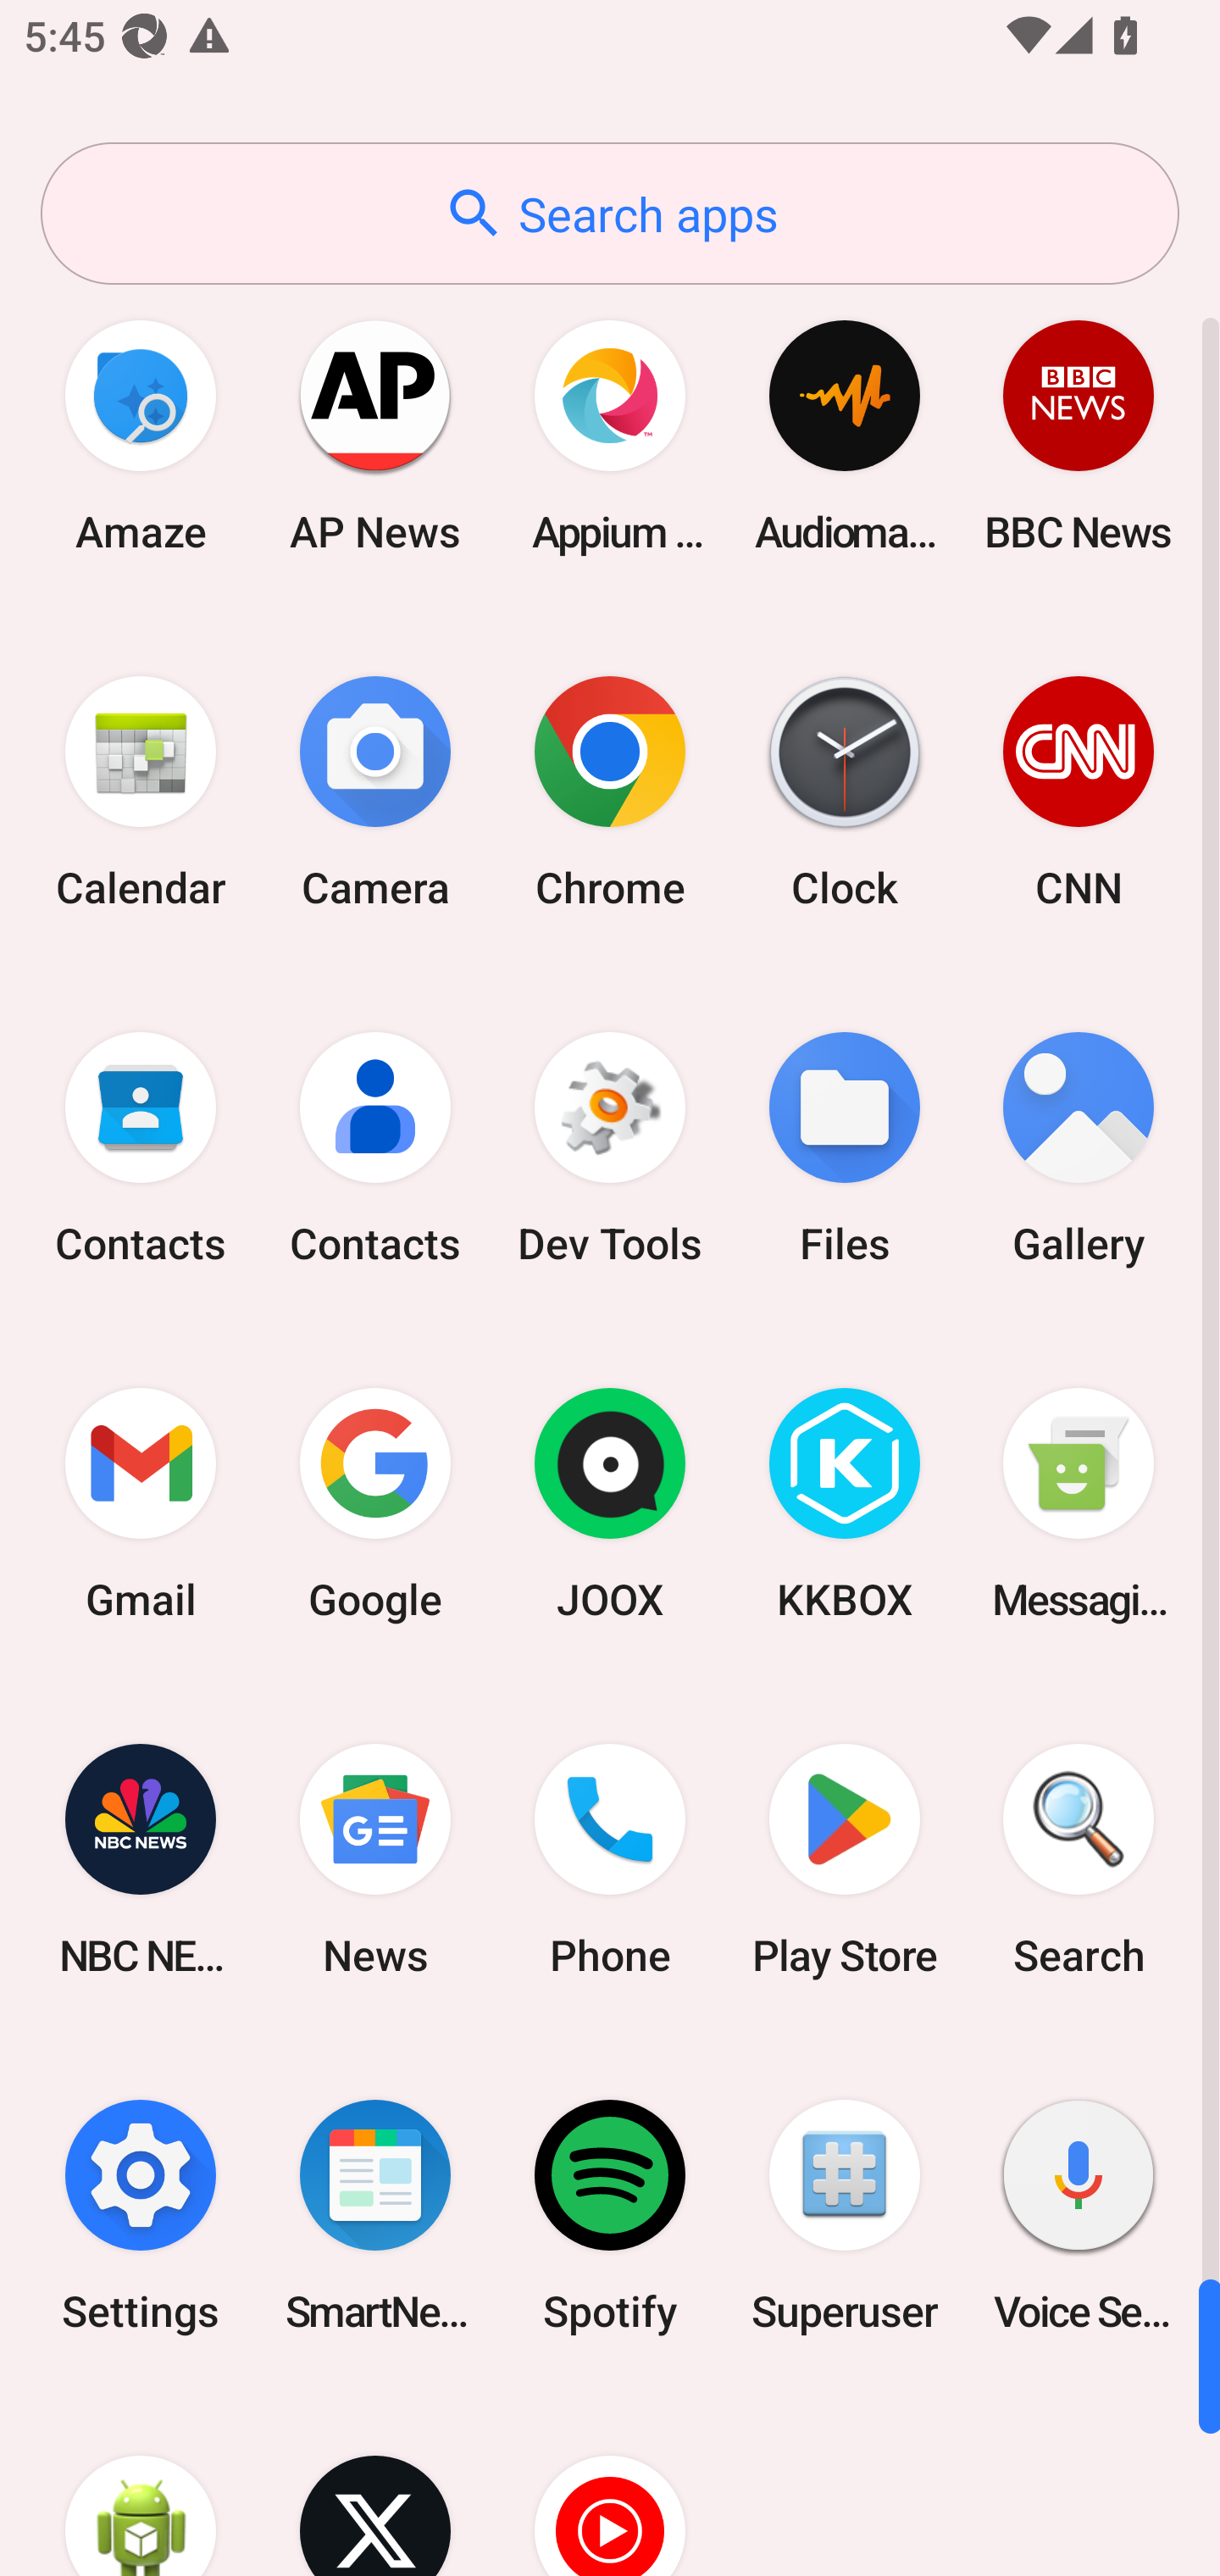 This screenshot has height=2576, width=1220. Describe the element at coordinates (375, 1149) in the screenshot. I see `Contacts` at that location.